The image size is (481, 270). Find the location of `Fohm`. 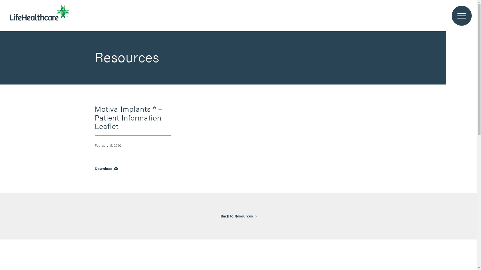

Fohm is located at coordinates (265, 171).